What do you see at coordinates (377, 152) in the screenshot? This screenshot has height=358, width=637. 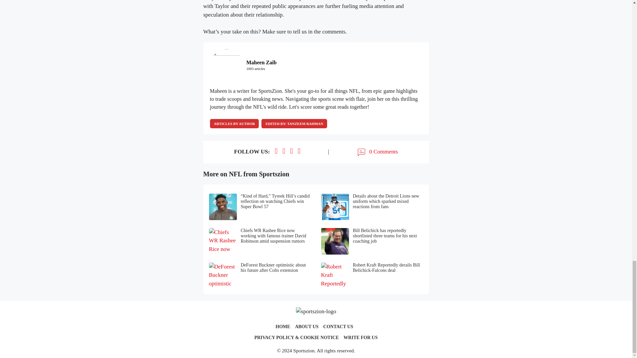 I see `0 Comments` at bounding box center [377, 152].